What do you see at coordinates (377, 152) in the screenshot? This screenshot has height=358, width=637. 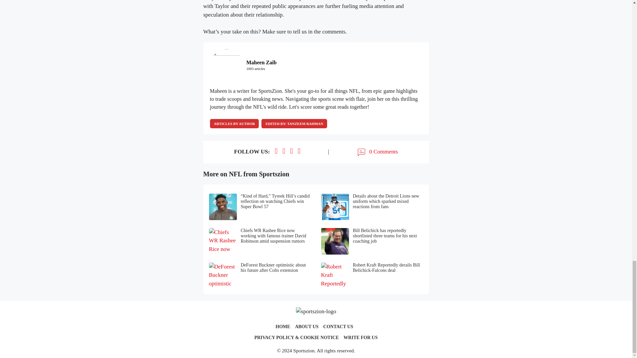 I see `0 Comments` at bounding box center [377, 152].